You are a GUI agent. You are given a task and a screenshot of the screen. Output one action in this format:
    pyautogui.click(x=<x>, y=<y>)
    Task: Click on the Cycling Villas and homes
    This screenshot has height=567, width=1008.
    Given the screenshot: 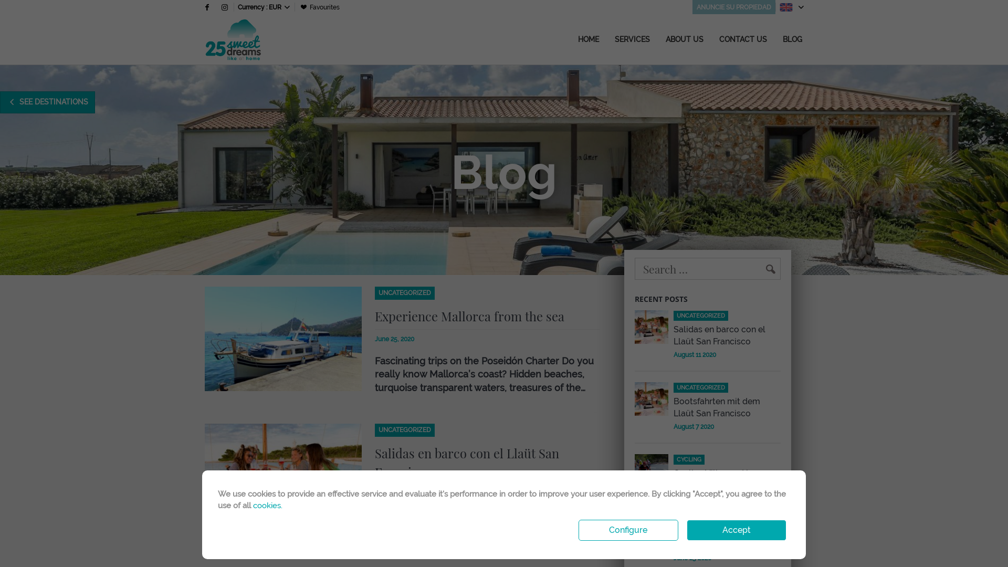 What is the action you would take?
    pyautogui.click(x=652, y=471)
    